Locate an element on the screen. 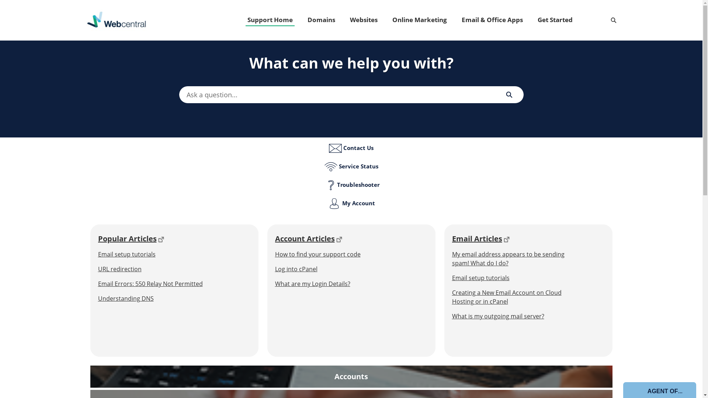 Image resolution: width=708 pixels, height=398 pixels. Email setup tutorials is located at coordinates (159, 254).